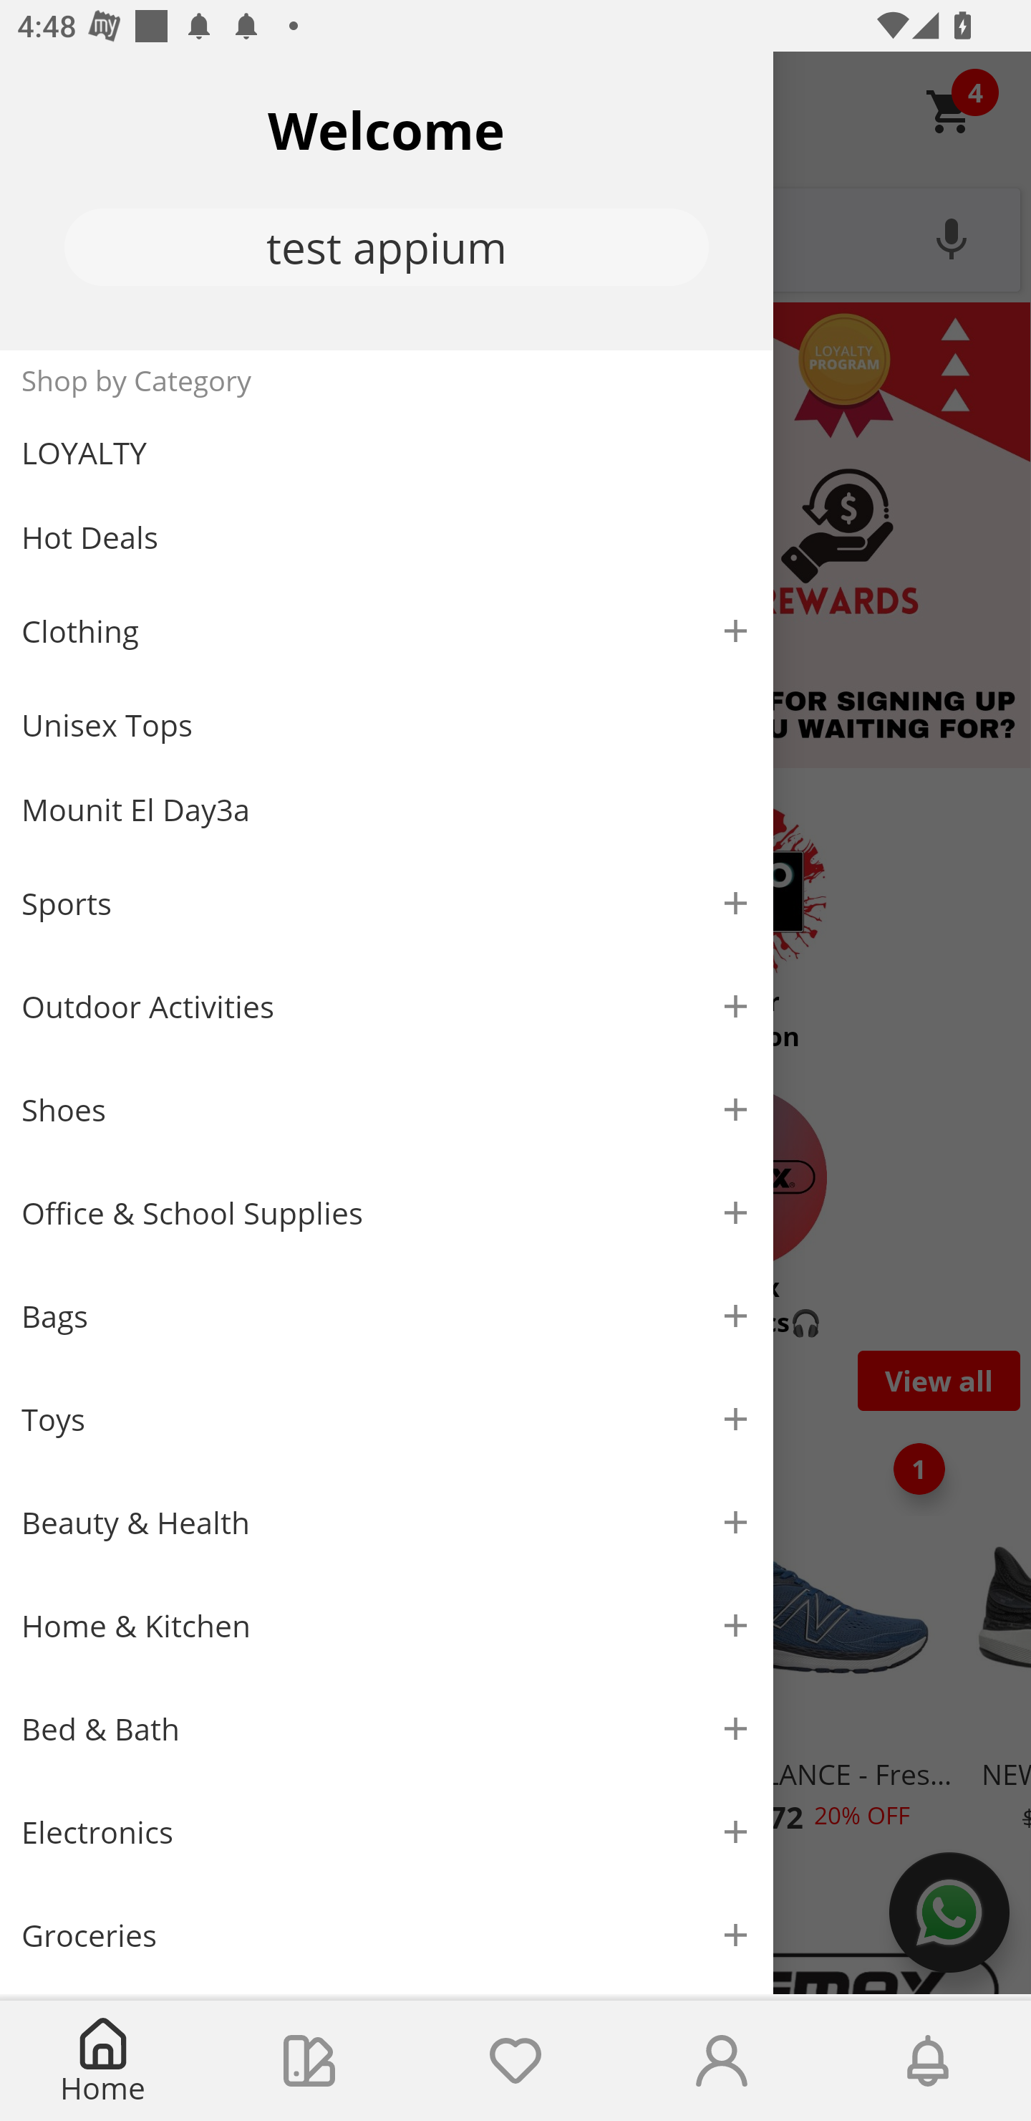 Image resolution: width=1031 pixels, height=2121 pixels. I want to click on Unisex Tops, so click(387, 725).